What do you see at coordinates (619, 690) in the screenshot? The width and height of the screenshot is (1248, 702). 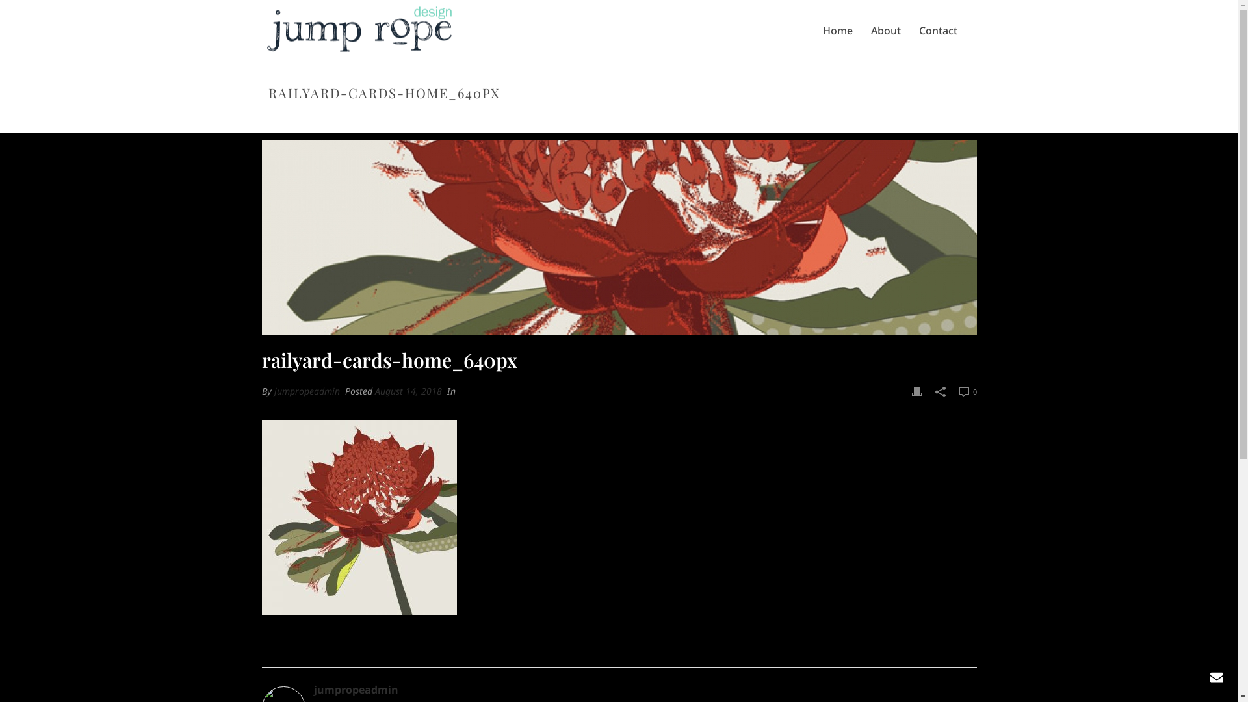 I see `jumpropeadmin` at bounding box center [619, 690].